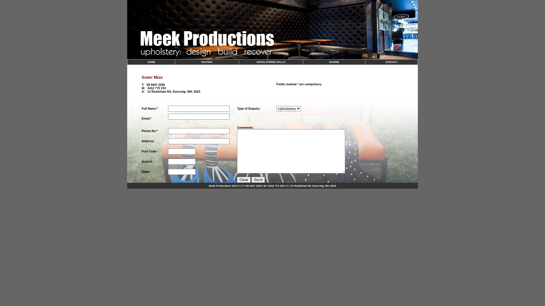 The width and height of the screenshot is (545, 306). Describe the element at coordinates (207, 62) in the screenshot. I see `SEATING` at that location.